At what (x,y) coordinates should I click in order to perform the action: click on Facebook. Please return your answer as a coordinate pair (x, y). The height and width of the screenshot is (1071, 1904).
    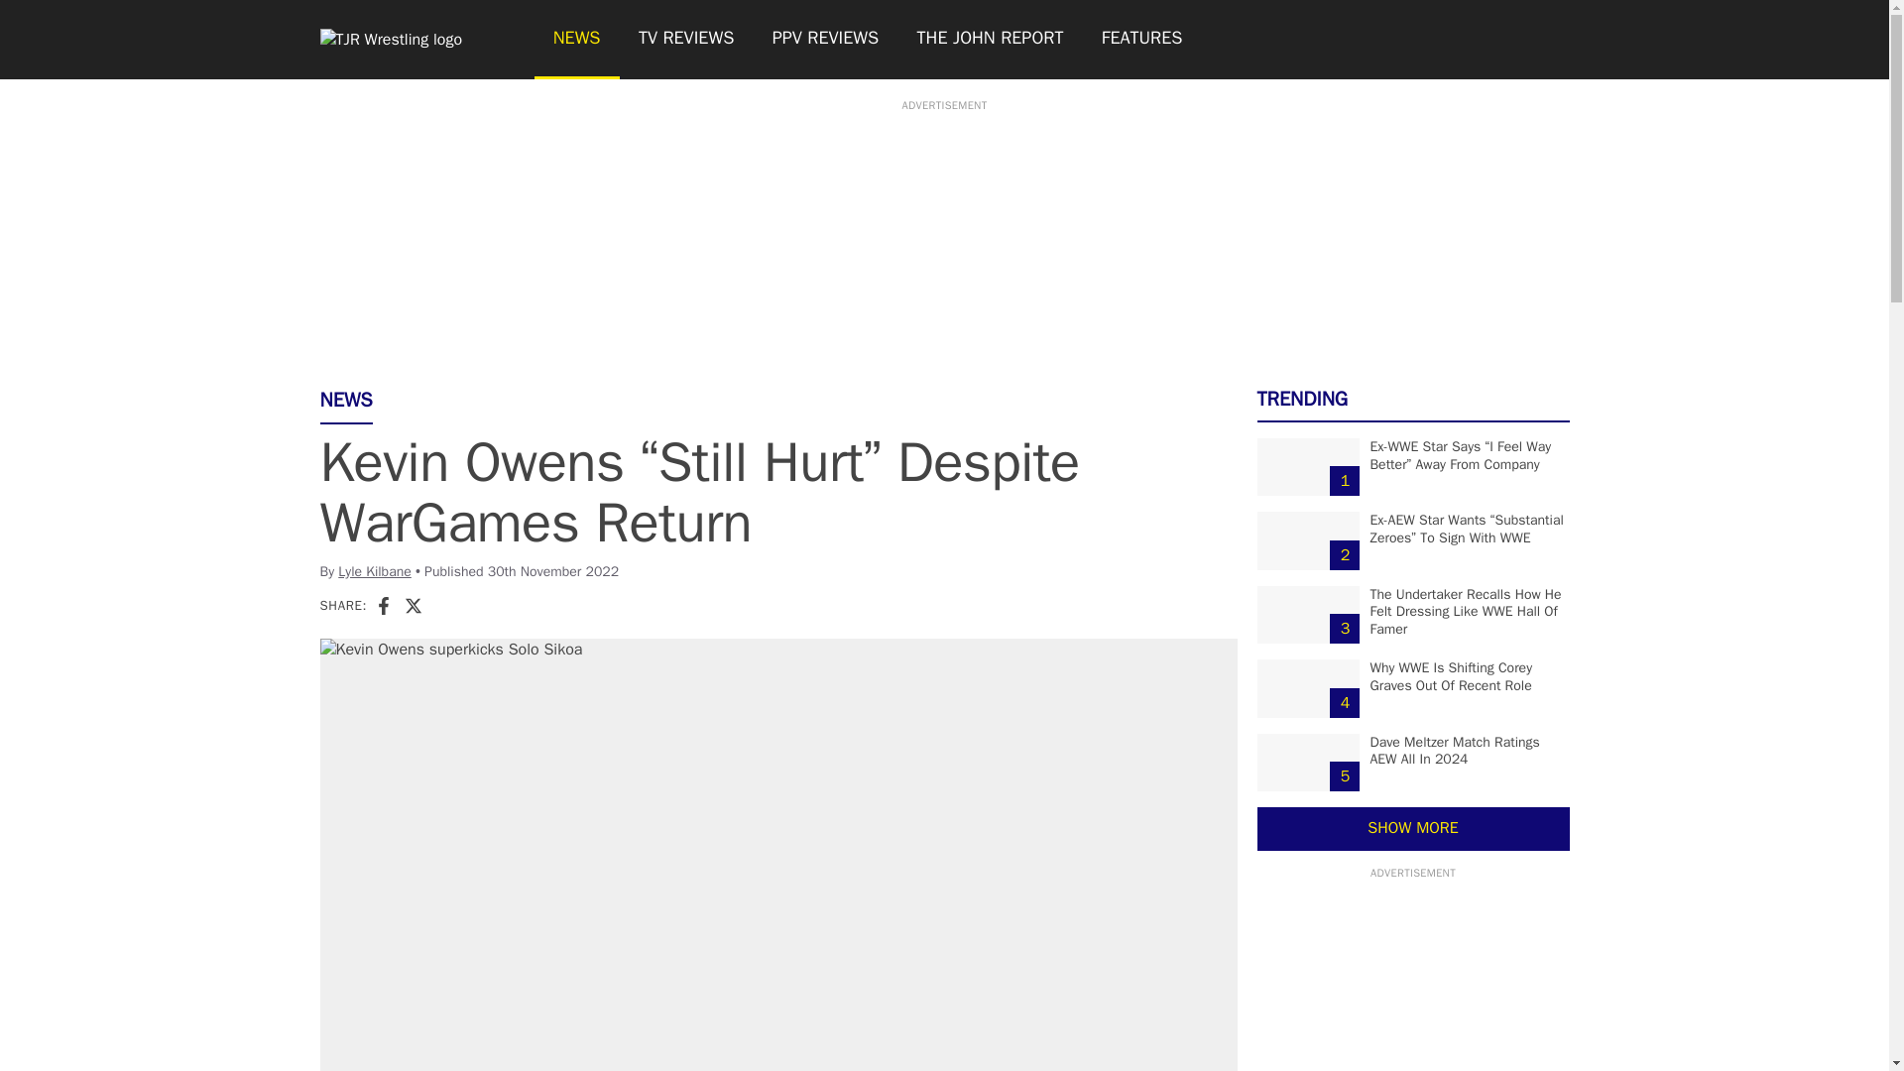
    Looking at the image, I should click on (383, 605).